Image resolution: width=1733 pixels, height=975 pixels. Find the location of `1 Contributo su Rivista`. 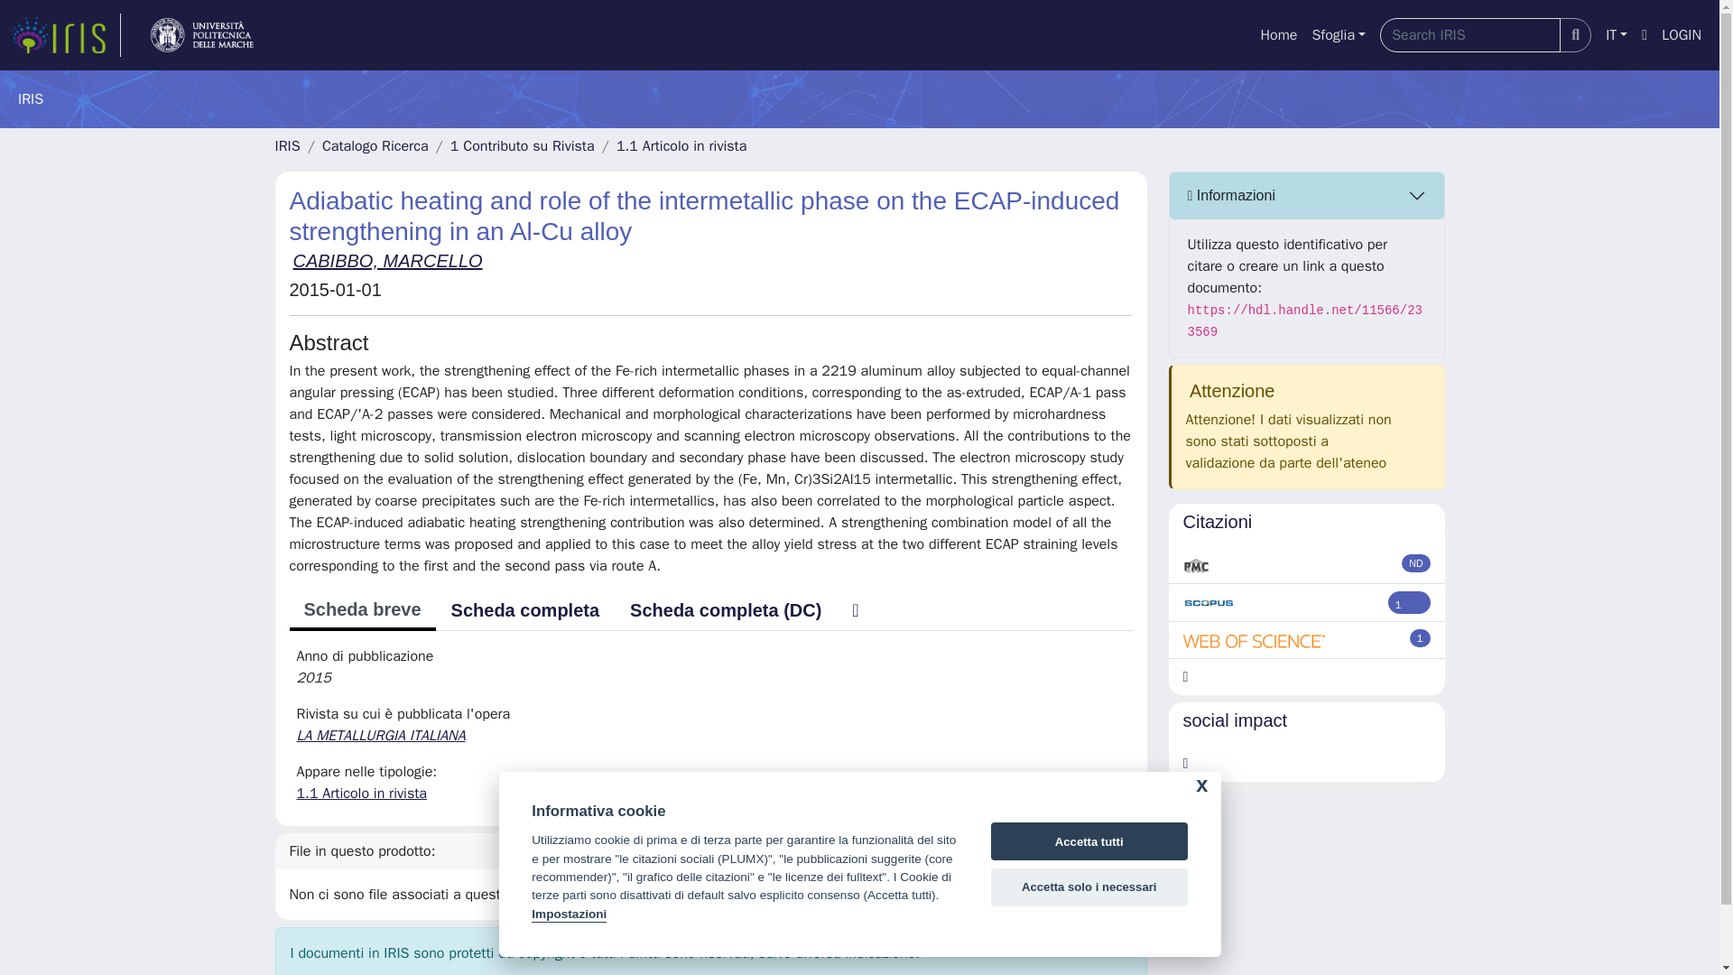

1 Contributo su Rivista is located at coordinates (522, 146).